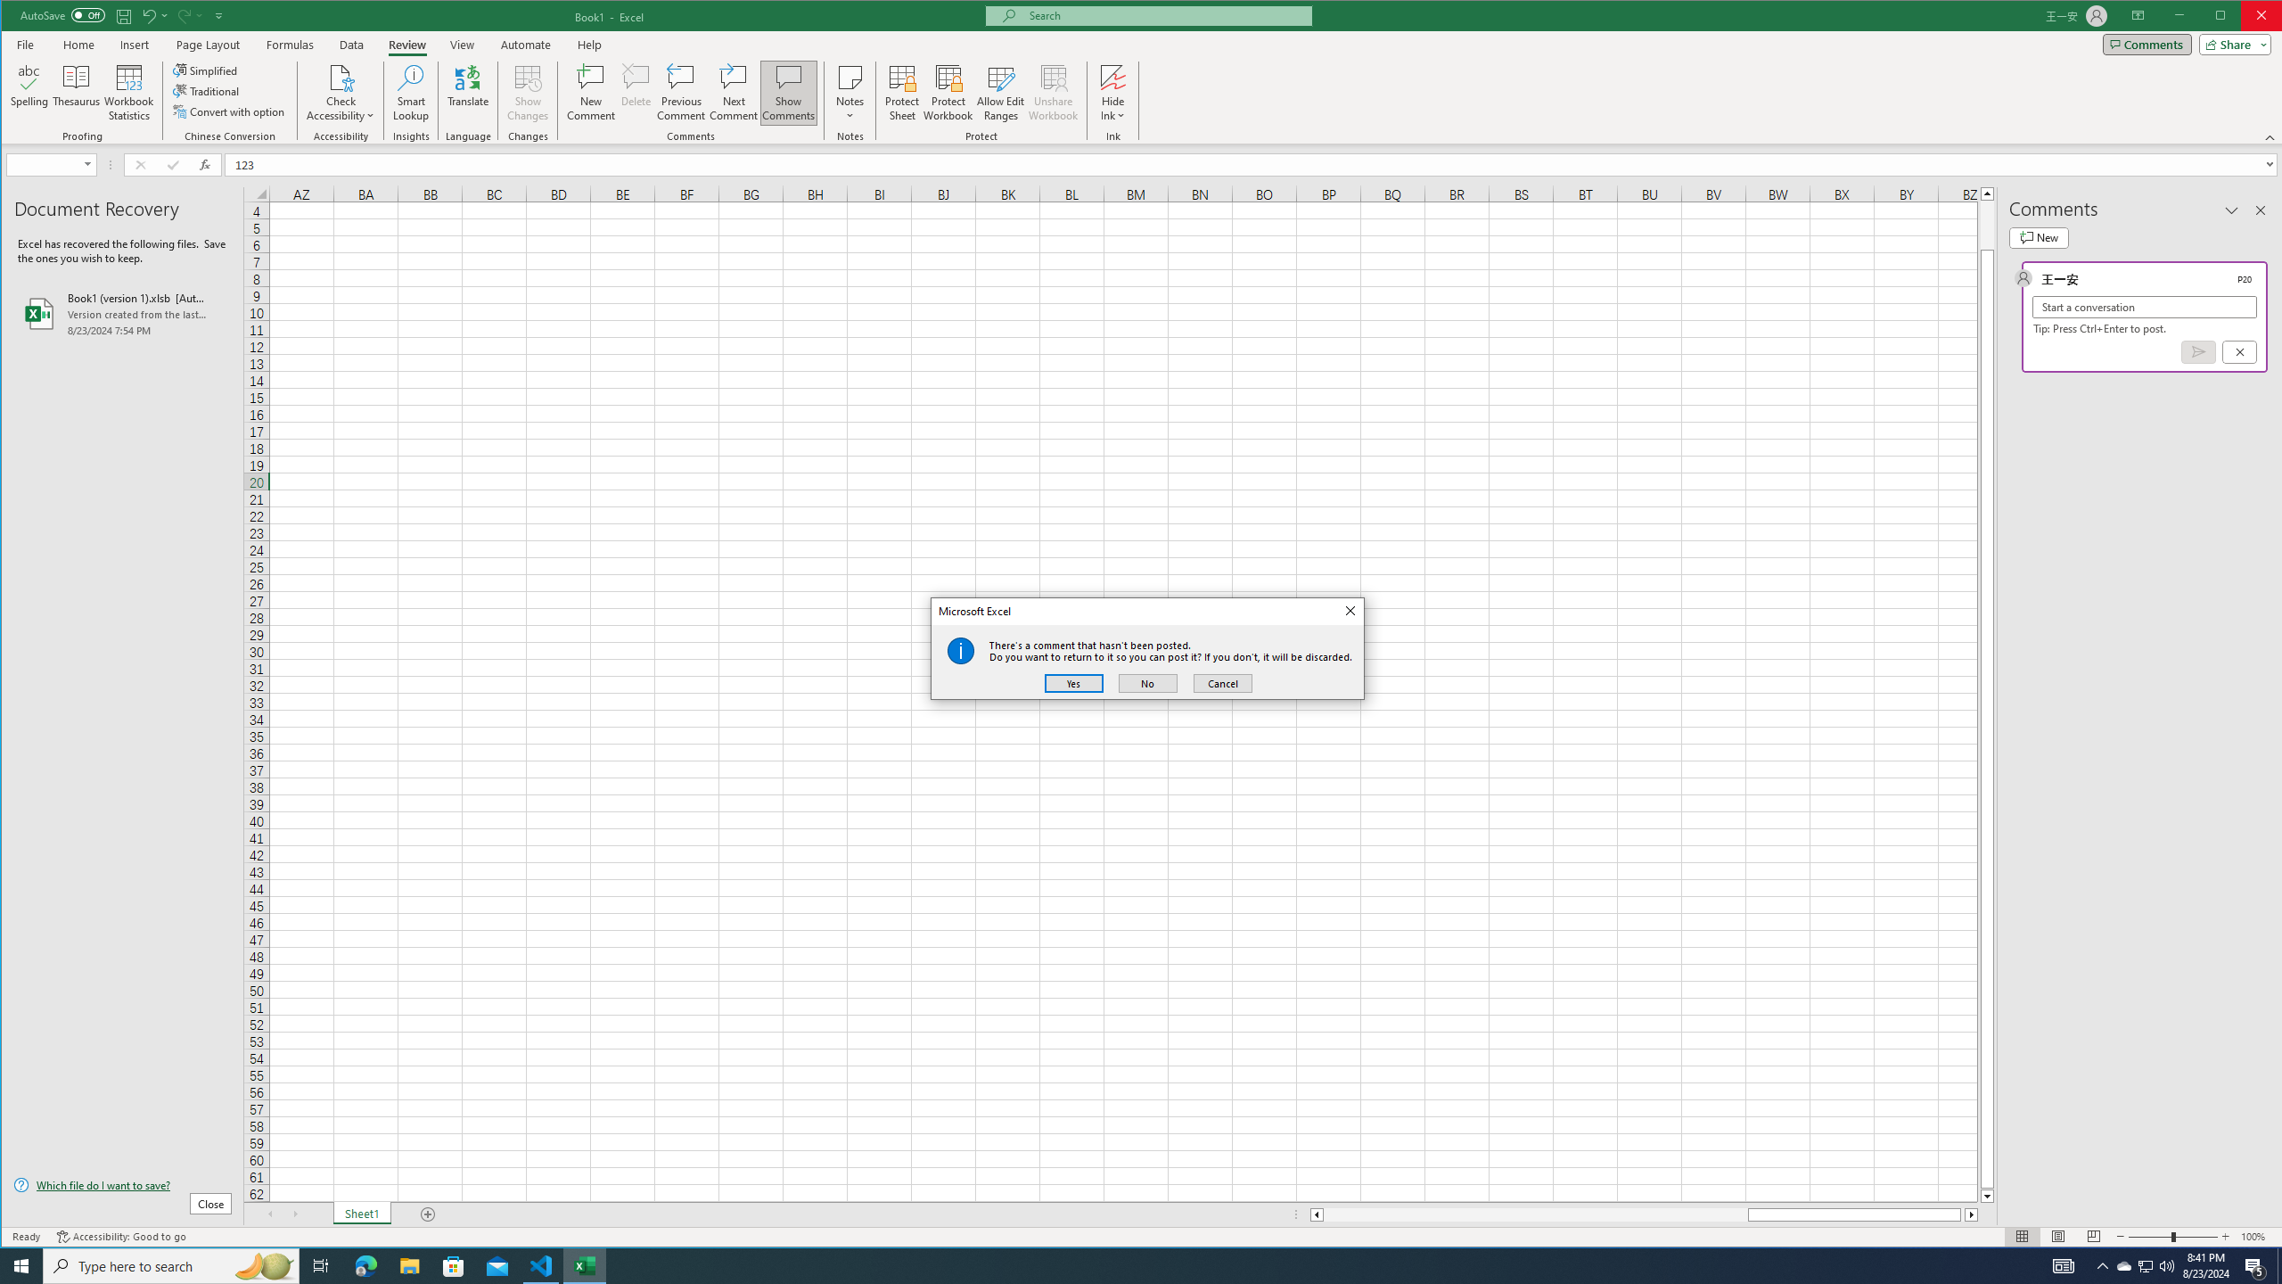 Image resolution: width=2282 pixels, height=1284 pixels. I want to click on Post comment (Ctrl + Enter), so click(2198, 351).